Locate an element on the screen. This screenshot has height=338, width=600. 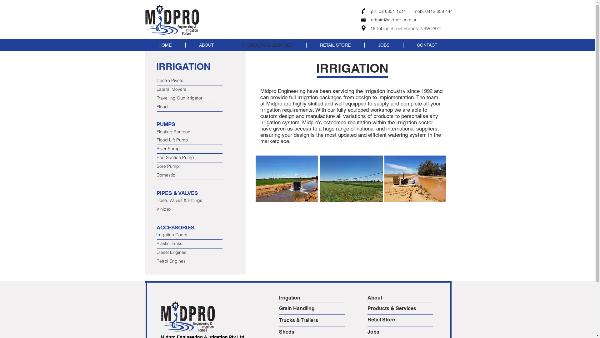
Petrol Engines is located at coordinates (178, 262).